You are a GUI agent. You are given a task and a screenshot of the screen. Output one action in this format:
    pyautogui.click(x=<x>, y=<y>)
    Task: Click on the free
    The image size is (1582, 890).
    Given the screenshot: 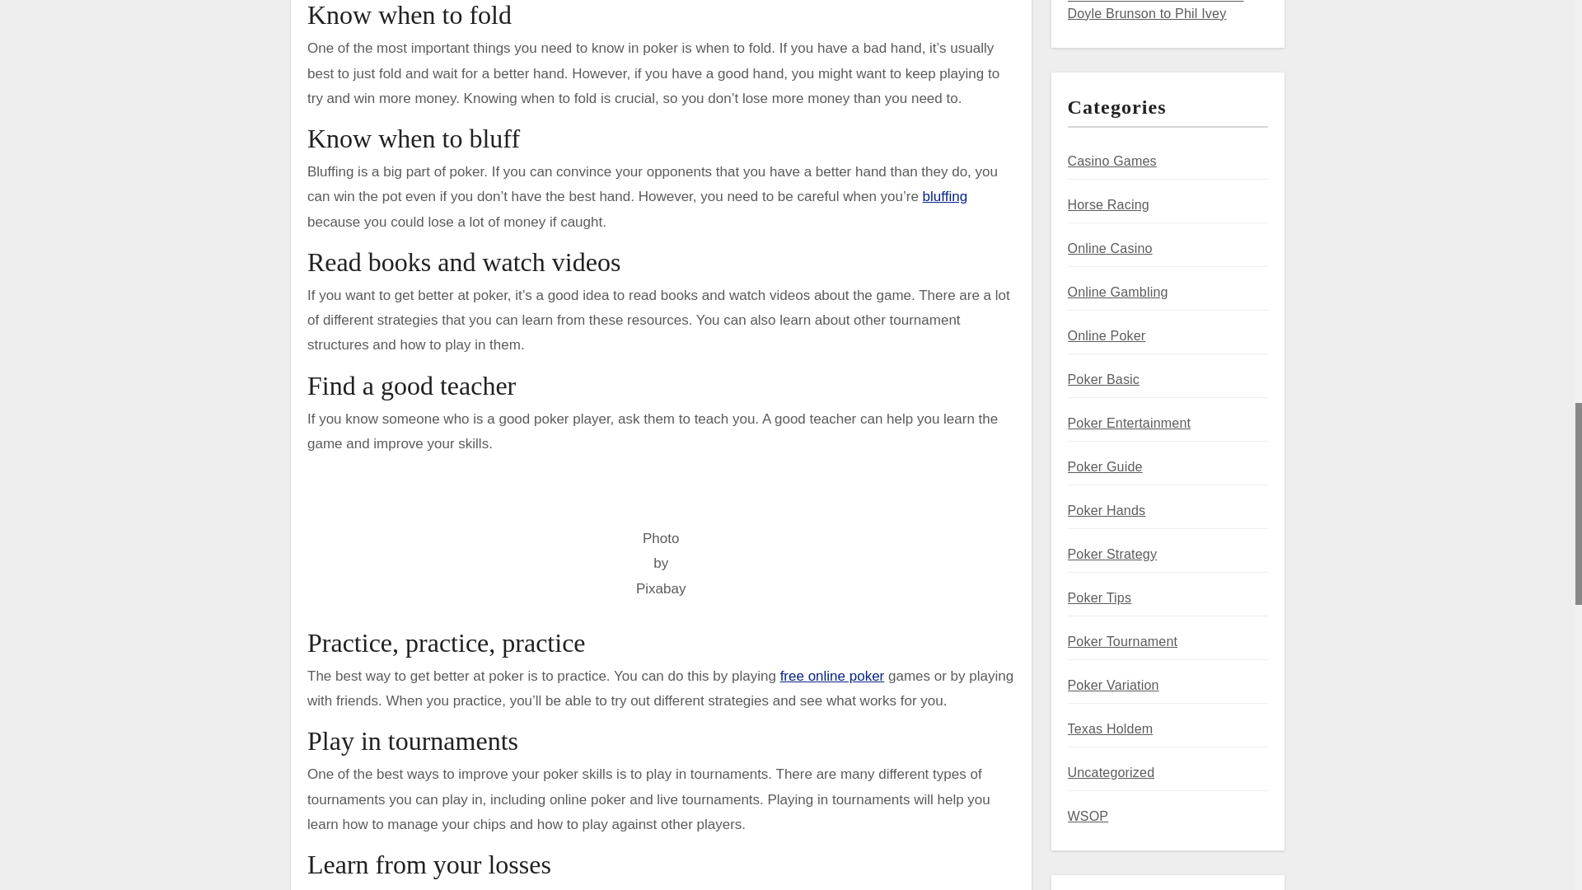 What is the action you would take?
    pyautogui.click(x=794, y=676)
    